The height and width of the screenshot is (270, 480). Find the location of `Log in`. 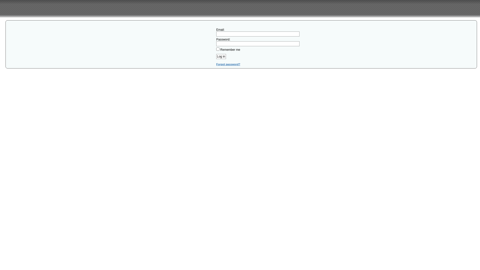

Log in is located at coordinates (221, 56).